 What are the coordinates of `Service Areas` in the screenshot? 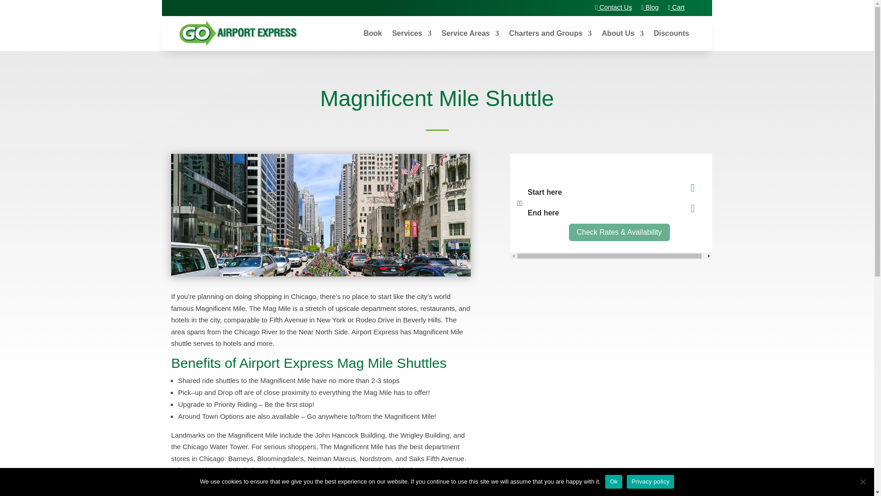 It's located at (470, 33).